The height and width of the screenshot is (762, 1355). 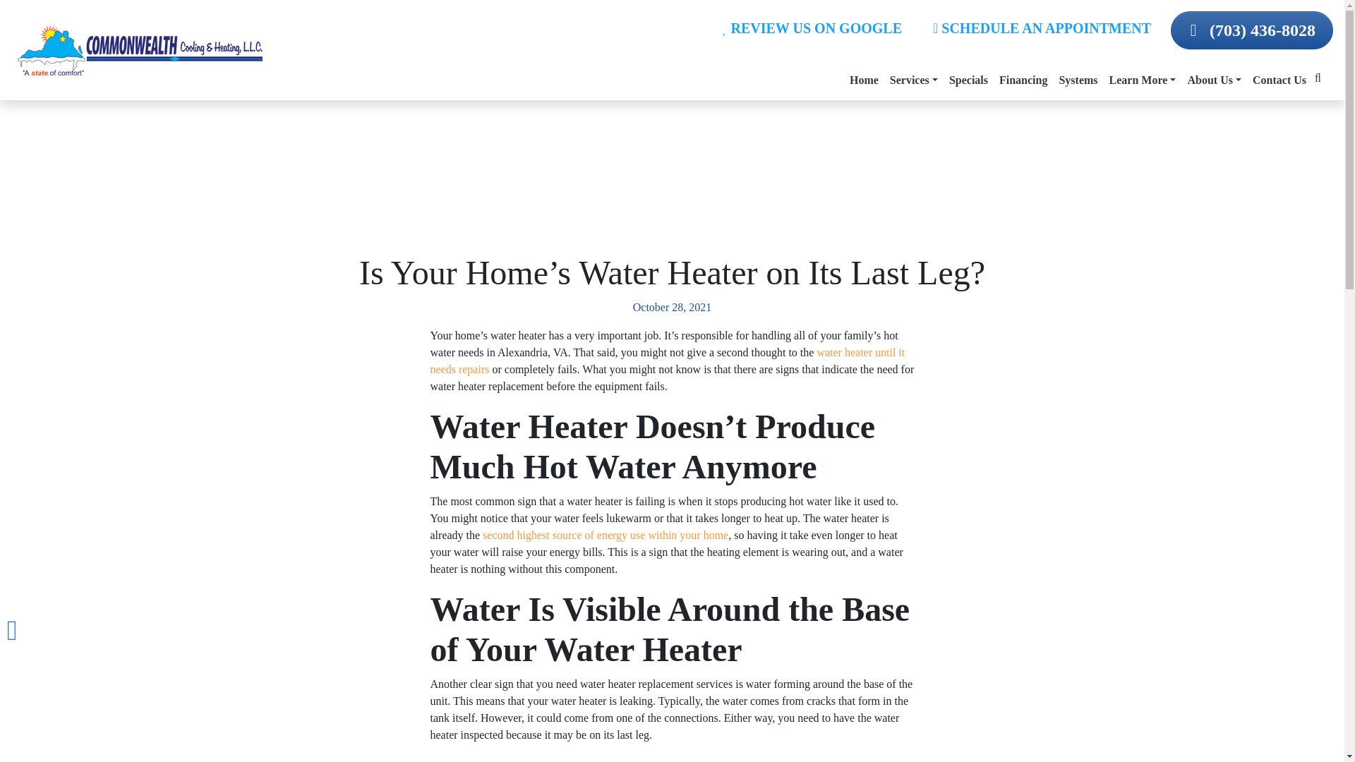 I want to click on Financing, so click(x=1023, y=80).